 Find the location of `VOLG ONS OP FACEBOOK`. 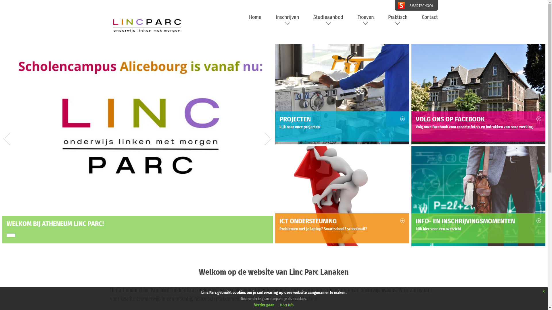

VOLG ONS OP FACEBOOK is located at coordinates (478, 120).